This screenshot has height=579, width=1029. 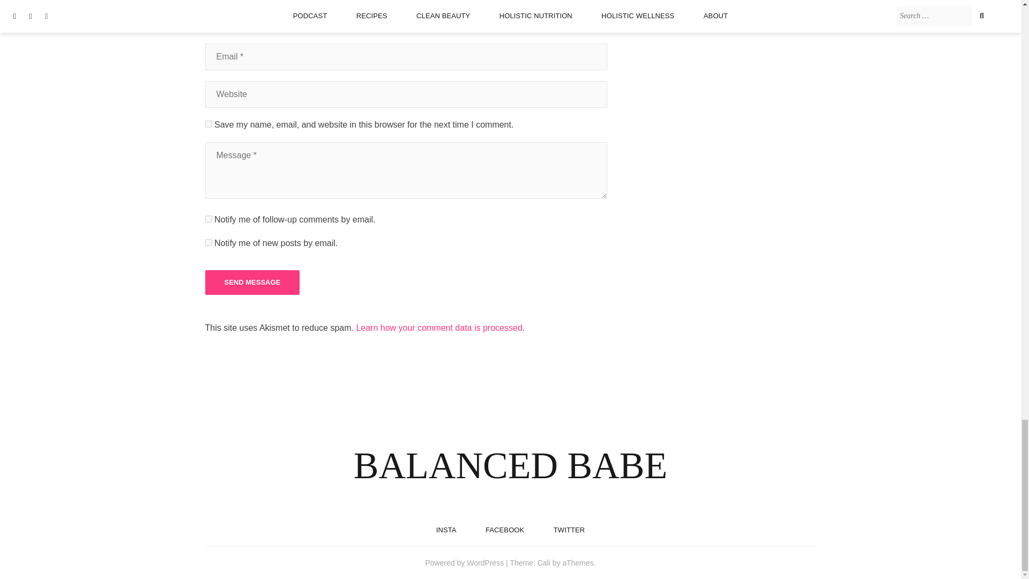 I want to click on Send Message, so click(x=252, y=282).